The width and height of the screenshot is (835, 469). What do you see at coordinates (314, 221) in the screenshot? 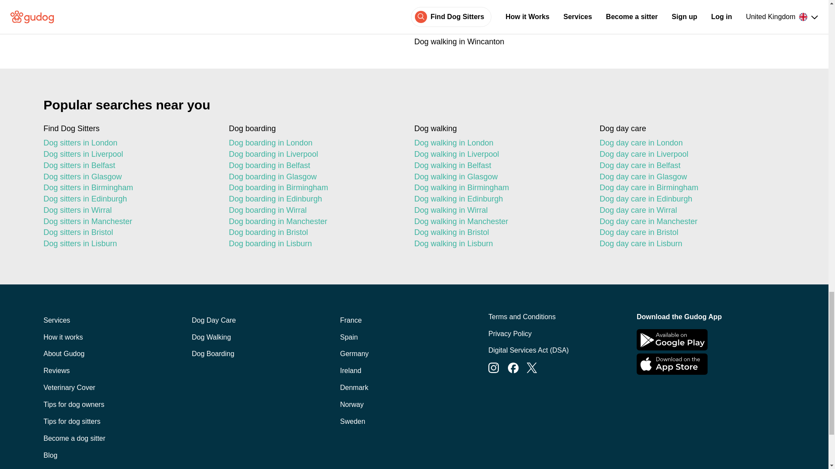
I see `Dog boarding in Manchester` at bounding box center [314, 221].